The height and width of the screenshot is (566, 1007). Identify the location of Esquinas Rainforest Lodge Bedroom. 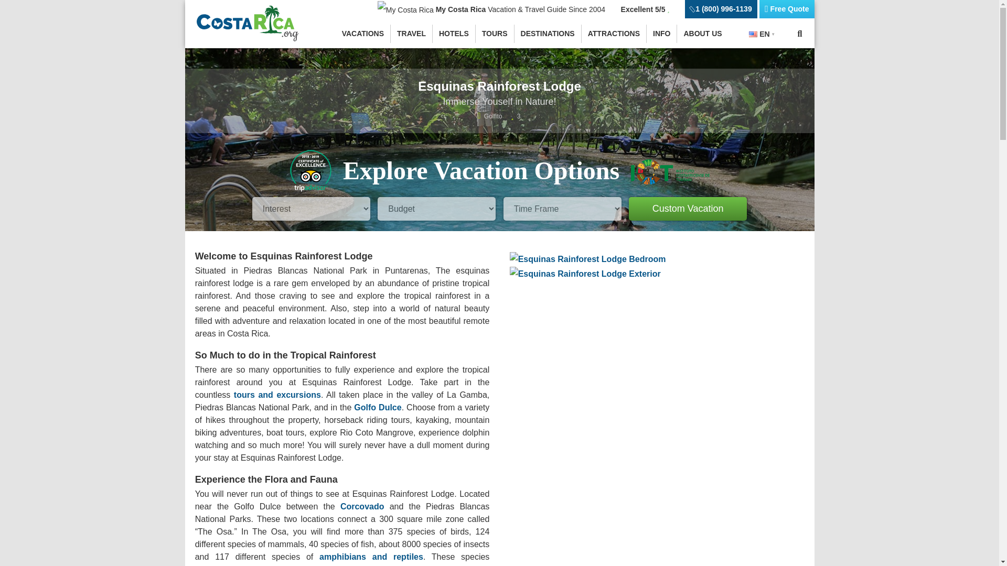
(587, 258).